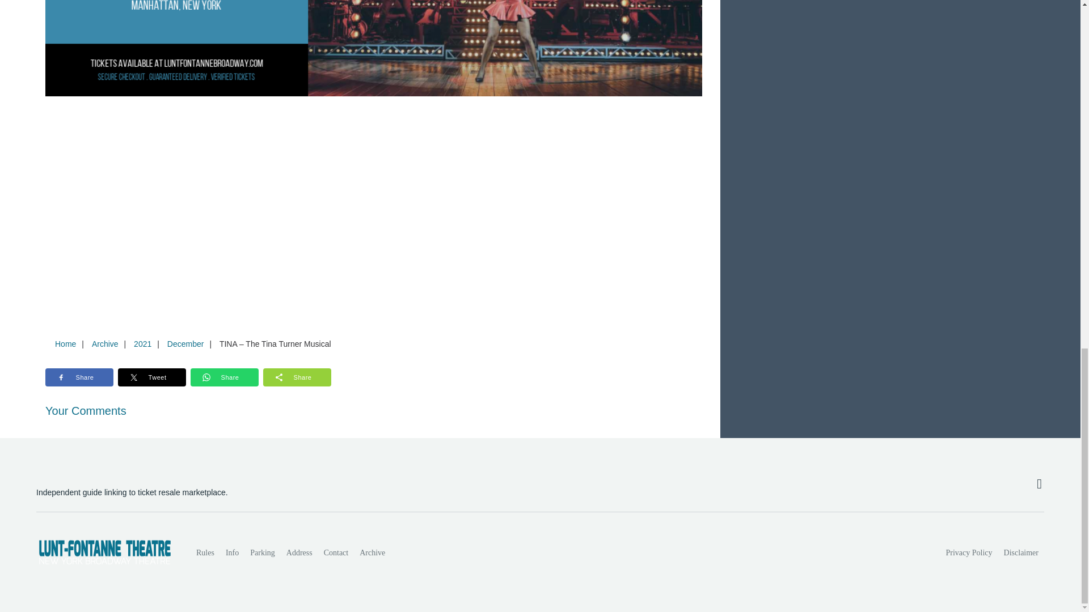 This screenshot has height=612, width=1089. I want to click on December, so click(185, 343).